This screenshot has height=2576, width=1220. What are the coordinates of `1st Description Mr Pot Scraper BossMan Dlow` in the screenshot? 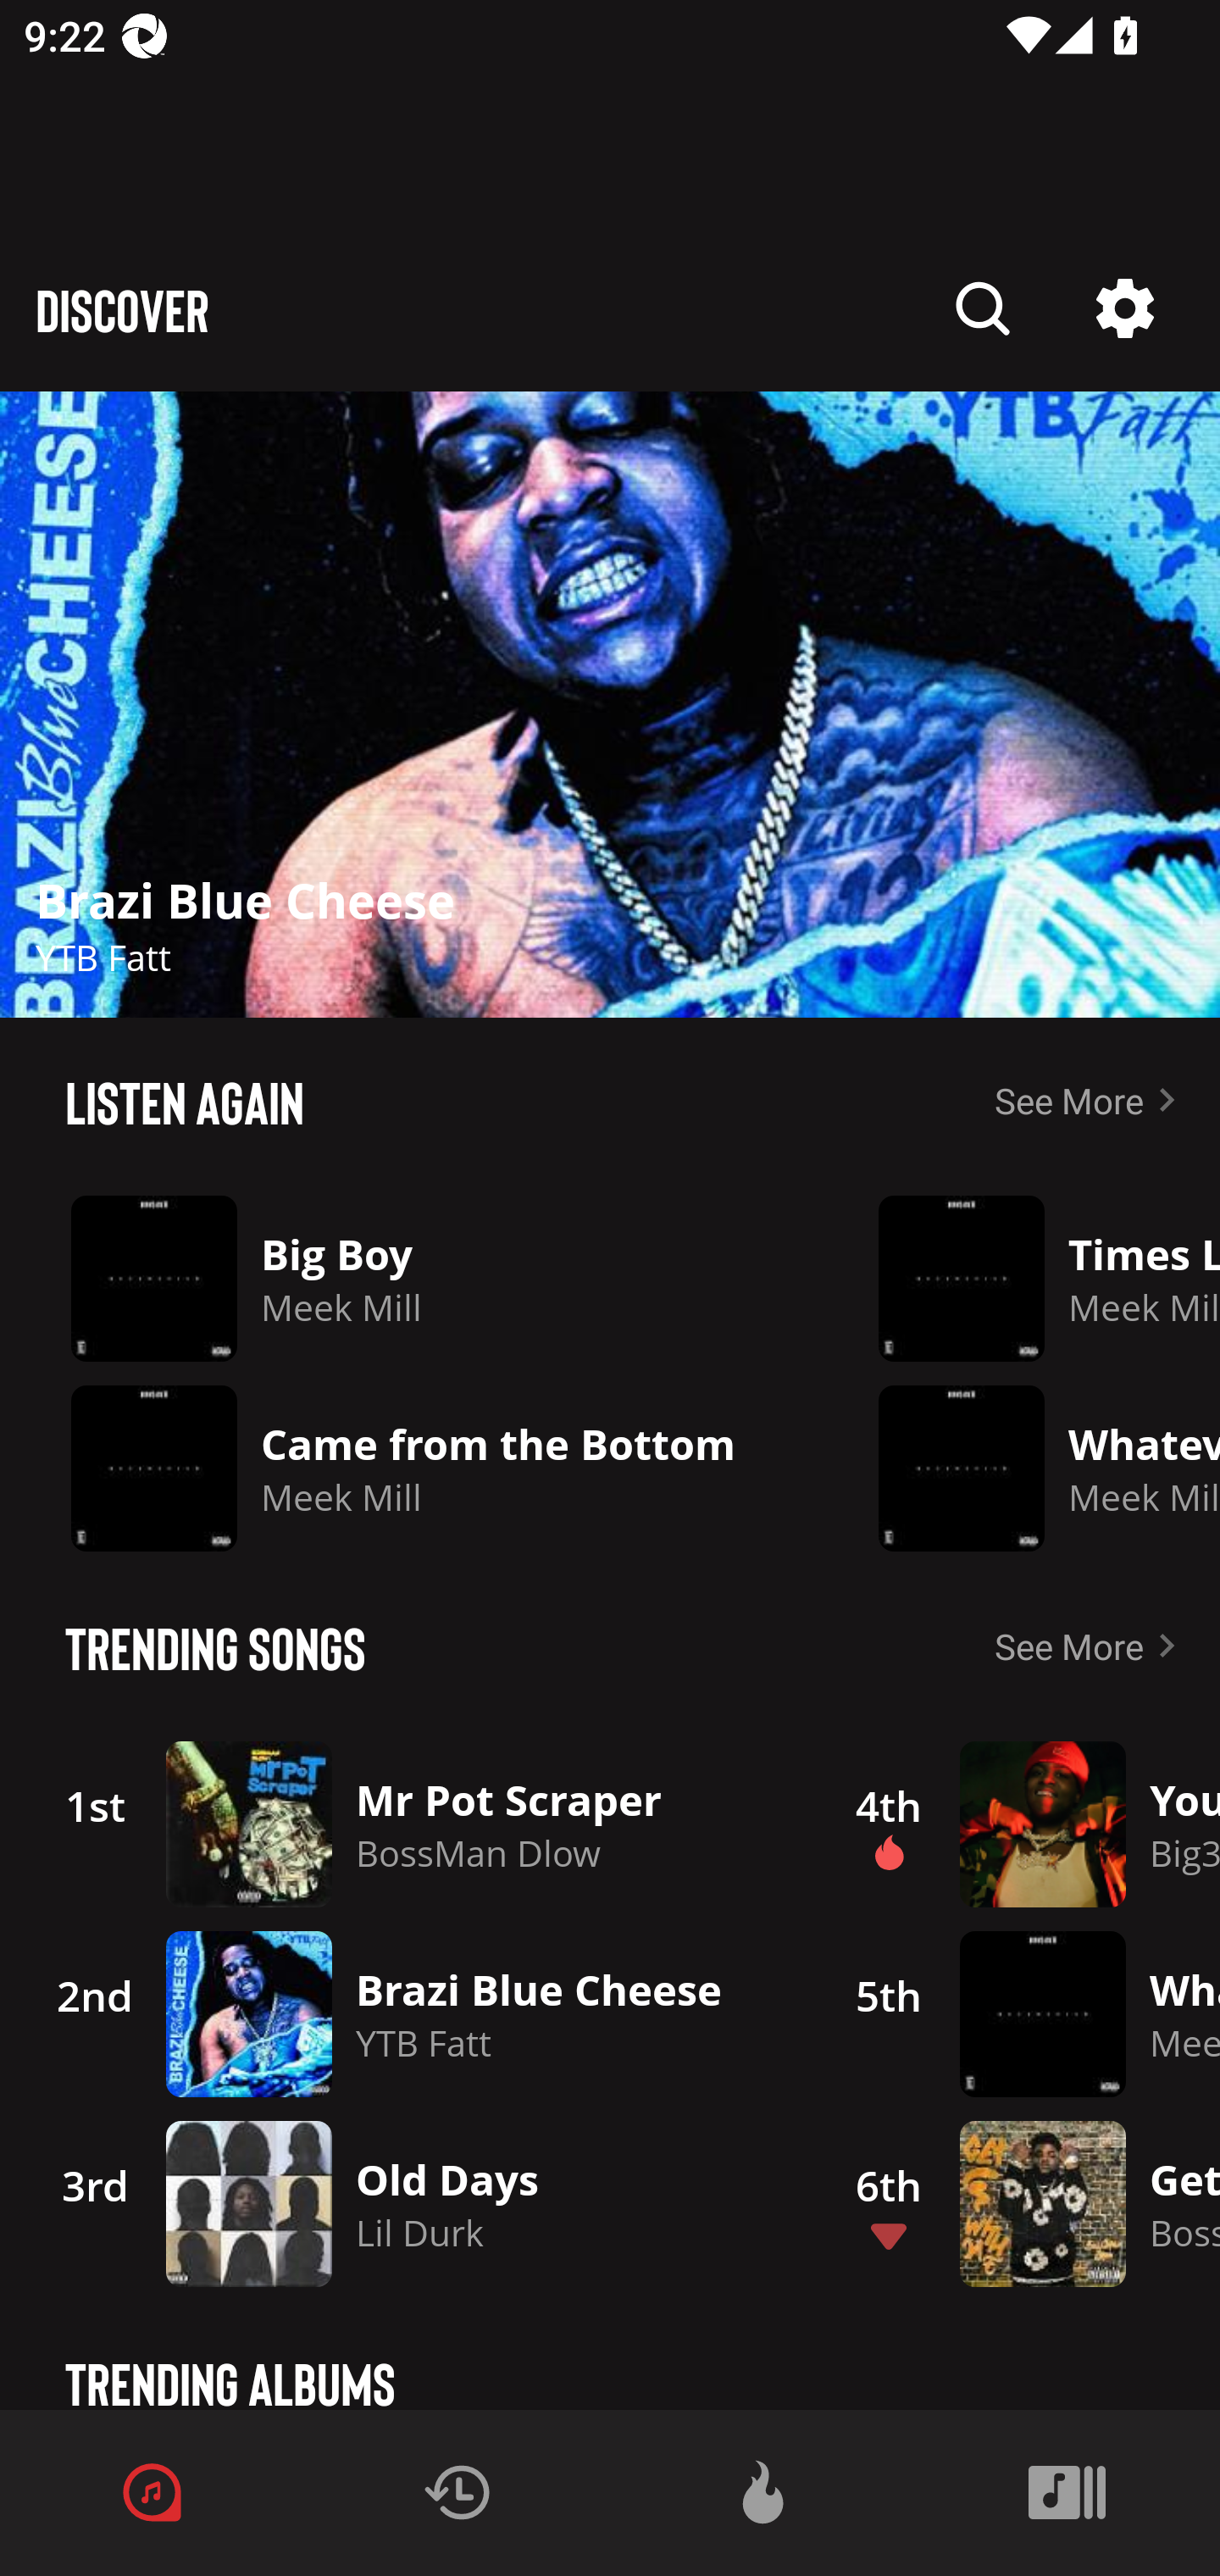 It's located at (408, 1824).